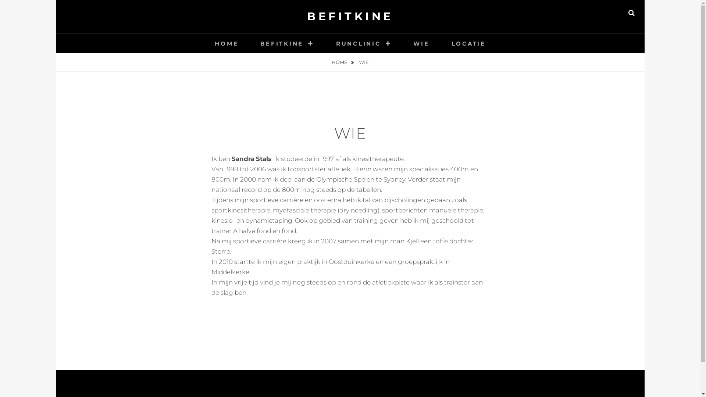 Image resolution: width=706 pixels, height=397 pixels. Describe the element at coordinates (421, 43) in the screenshot. I see `WIE` at that location.